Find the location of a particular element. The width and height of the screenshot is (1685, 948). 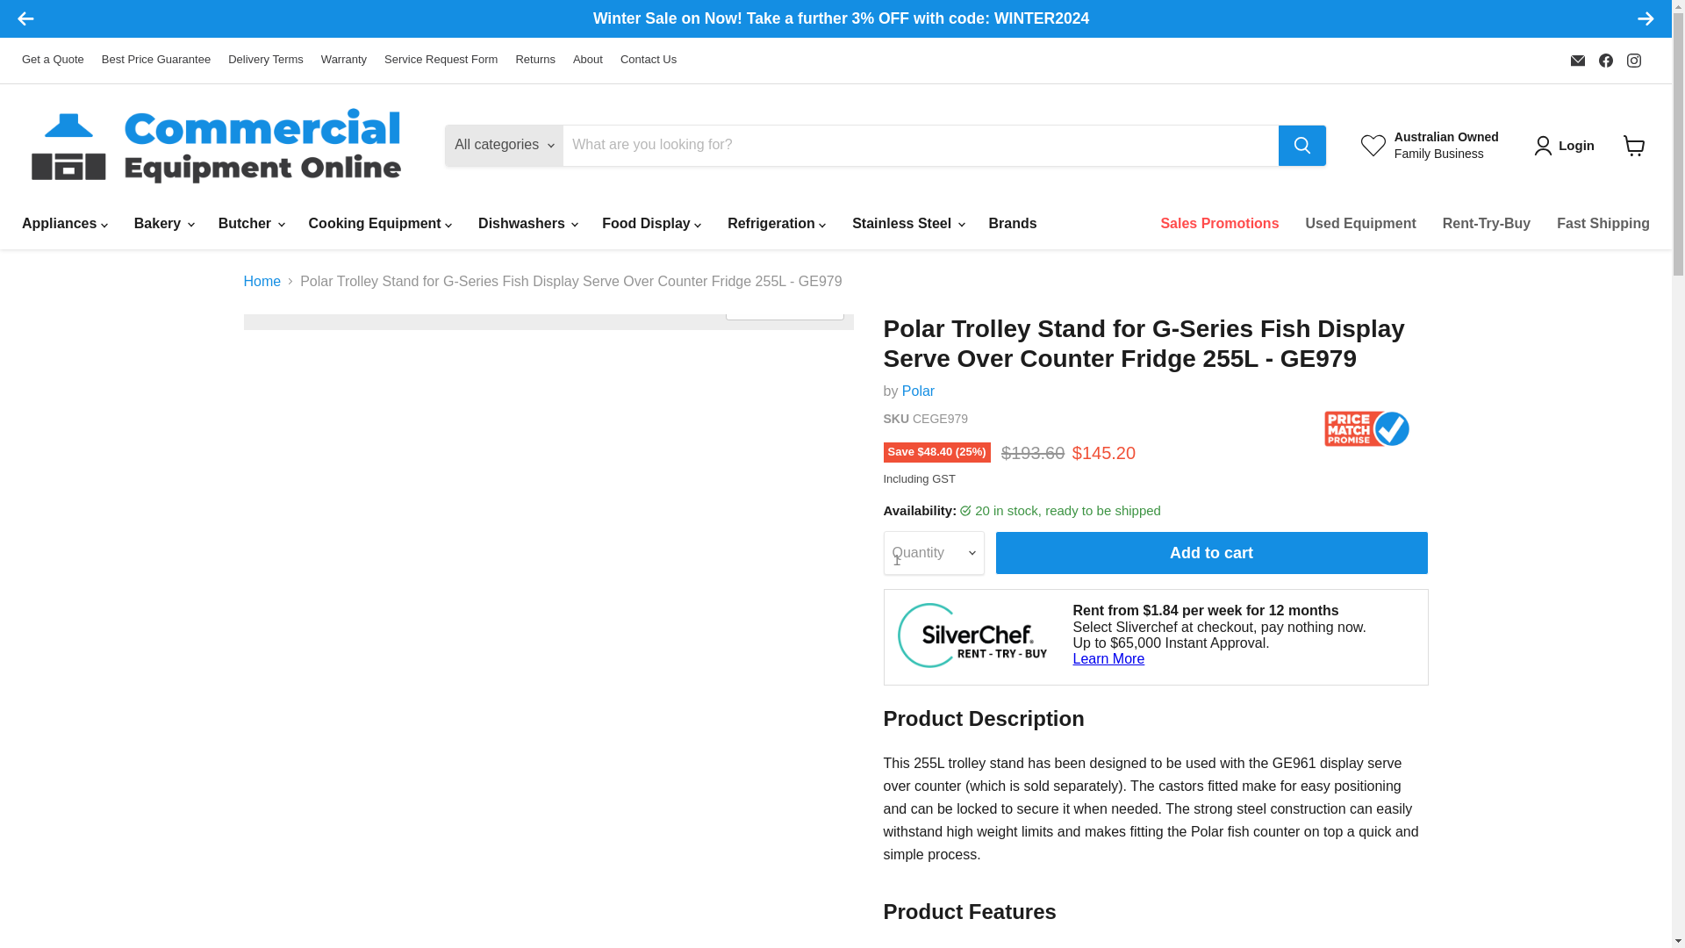

Silver Chef Leasing is located at coordinates (971, 635).